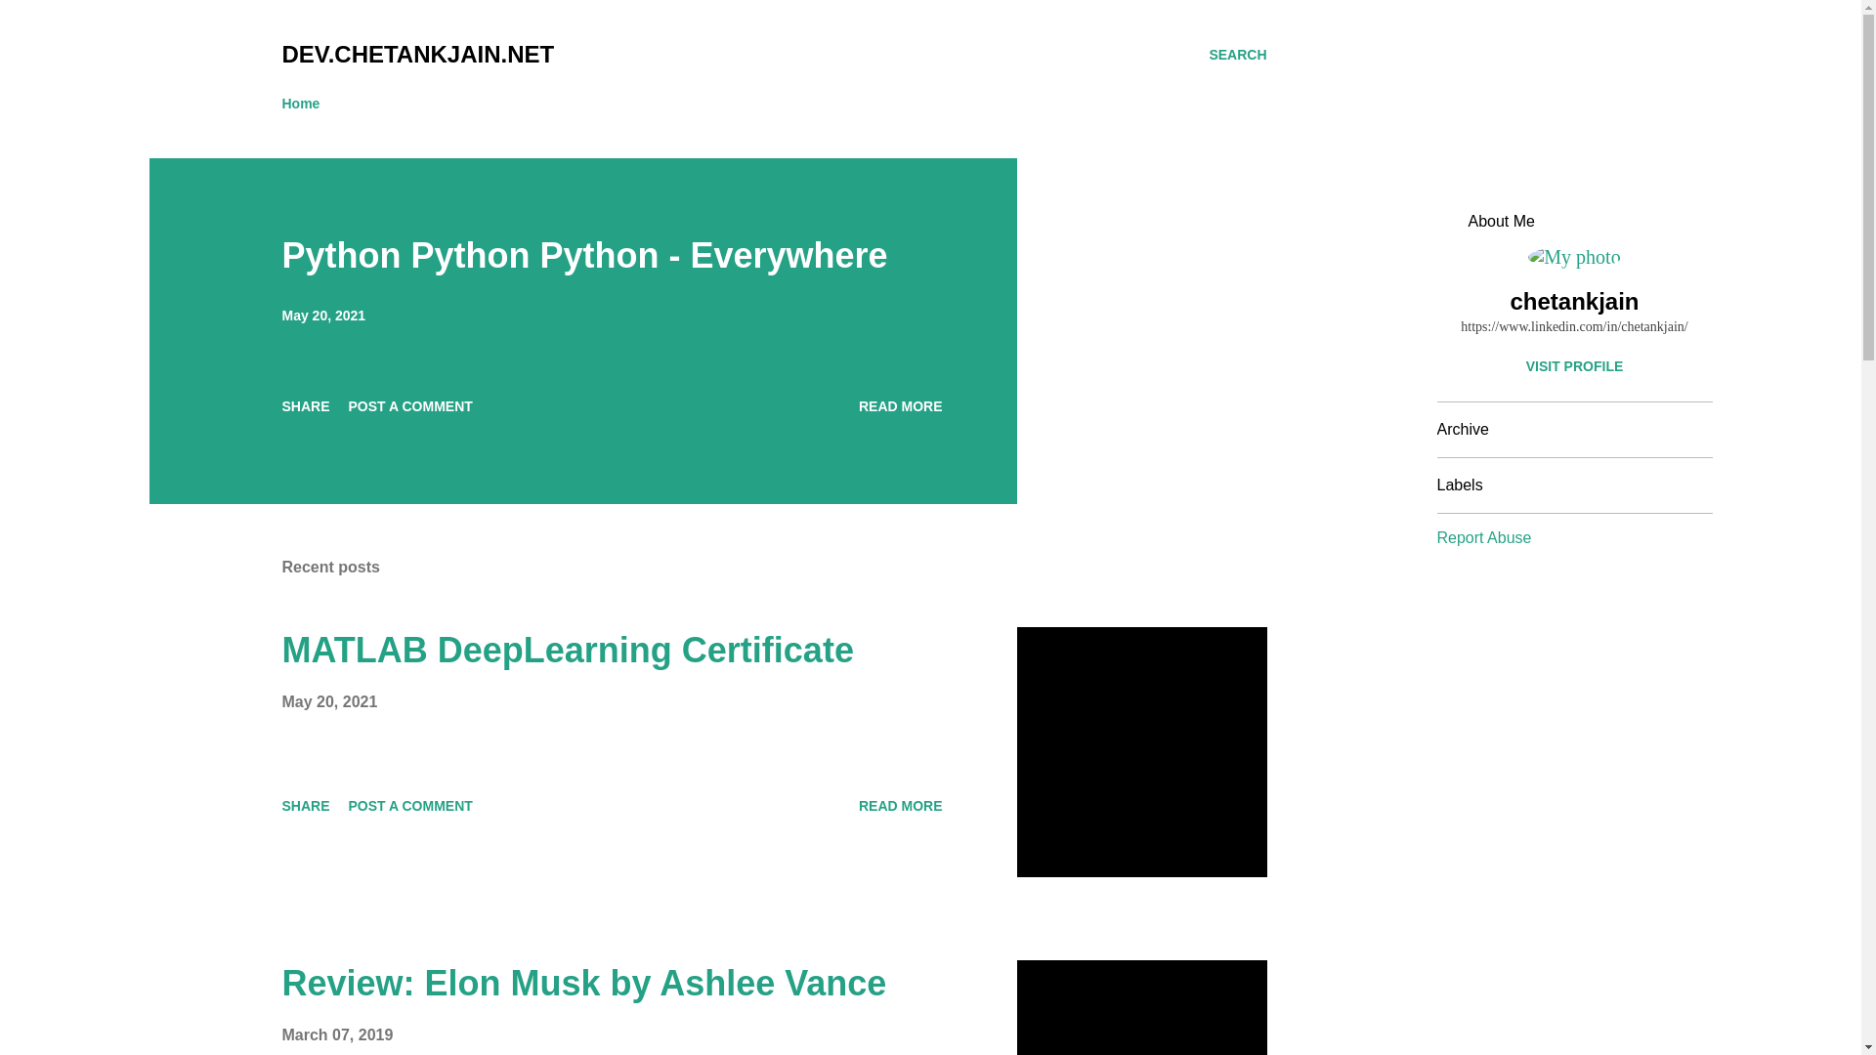 This screenshot has height=1055, width=1876. What do you see at coordinates (584, 254) in the screenshot?
I see `Python Python Python - Everywhere` at bounding box center [584, 254].